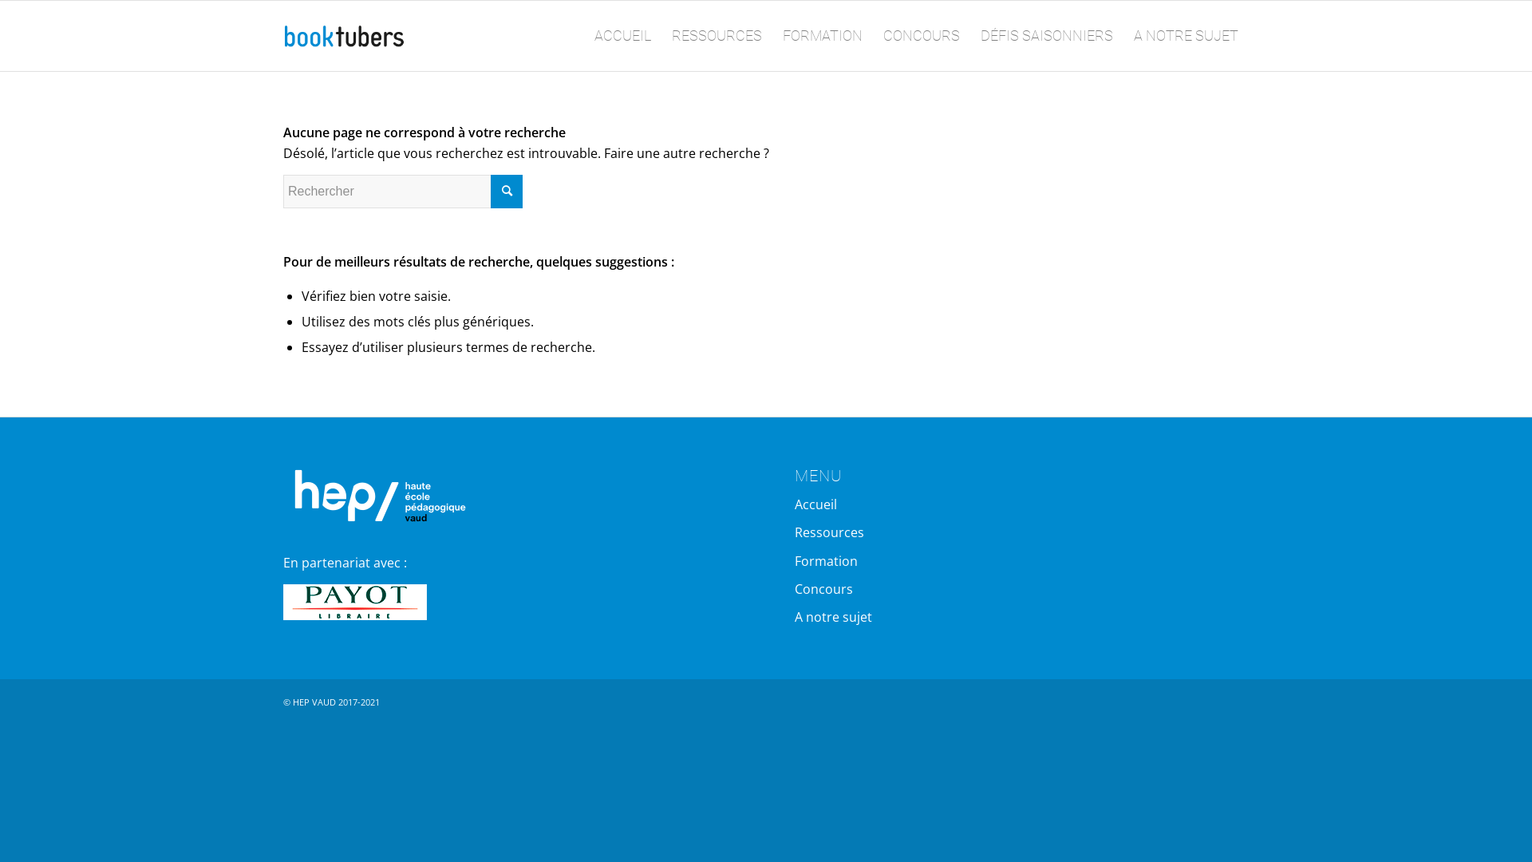 The height and width of the screenshot is (862, 1532). I want to click on Formation, so click(1021, 562).